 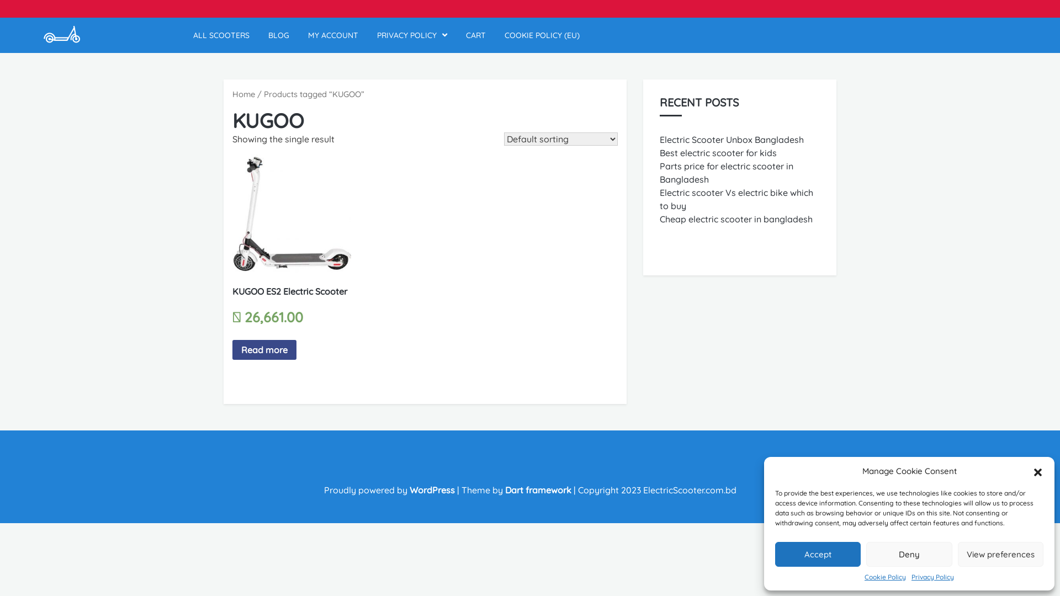 What do you see at coordinates (542, 35) in the screenshot?
I see `COOKIE POLICY (EU)` at bounding box center [542, 35].